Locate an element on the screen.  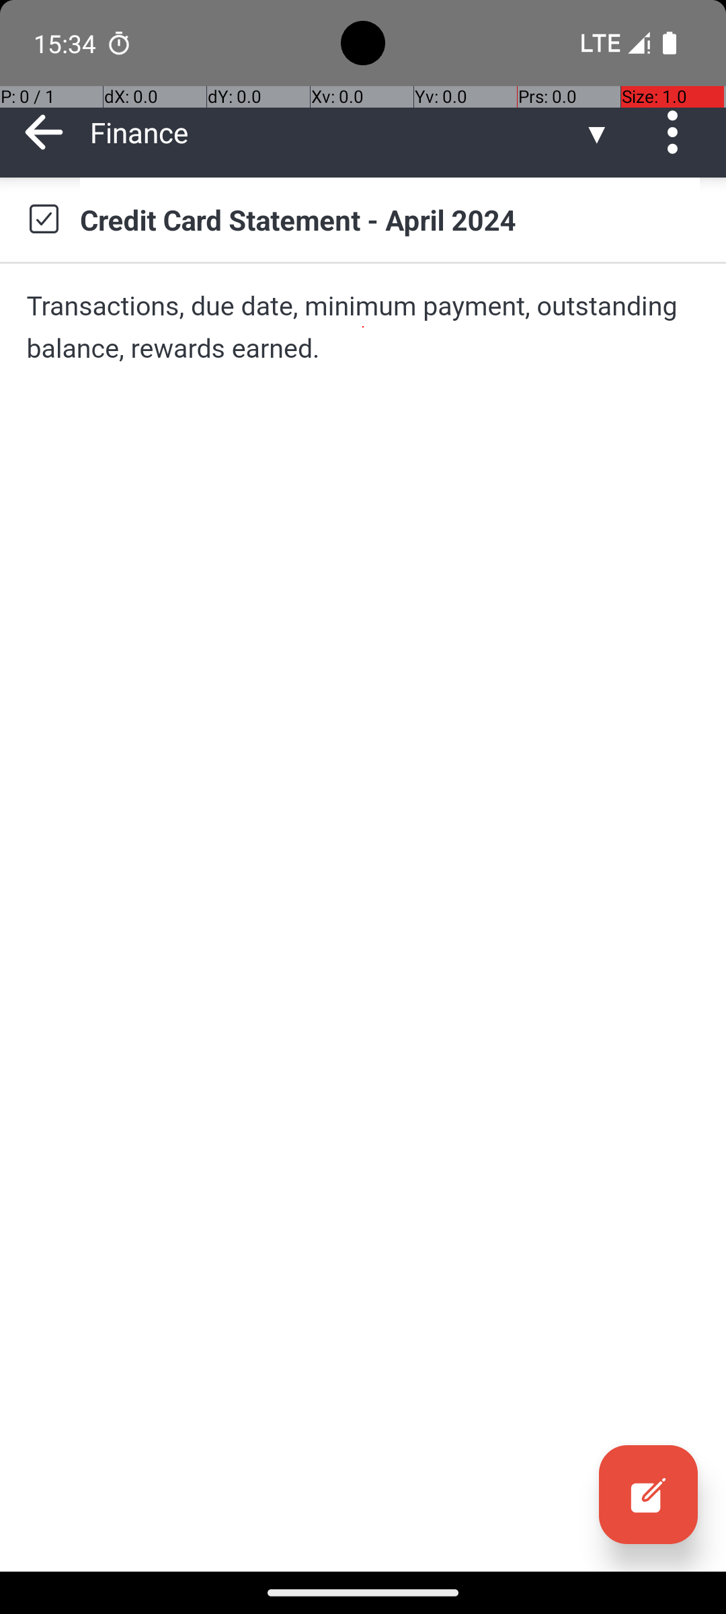
Transactions, due date, minimum payment, outstanding balance, rewards earned. is located at coordinates (363, 327).